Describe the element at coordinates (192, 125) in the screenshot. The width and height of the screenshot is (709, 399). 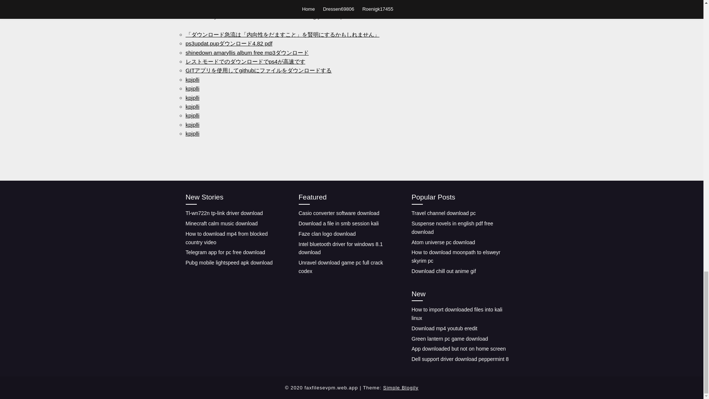
I see `kpjplli` at that location.